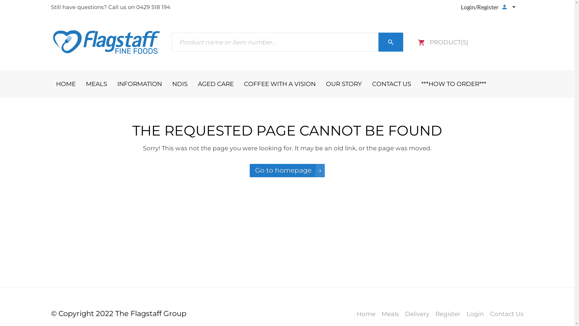  What do you see at coordinates (366, 314) in the screenshot?
I see `Home` at bounding box center [366, 314].